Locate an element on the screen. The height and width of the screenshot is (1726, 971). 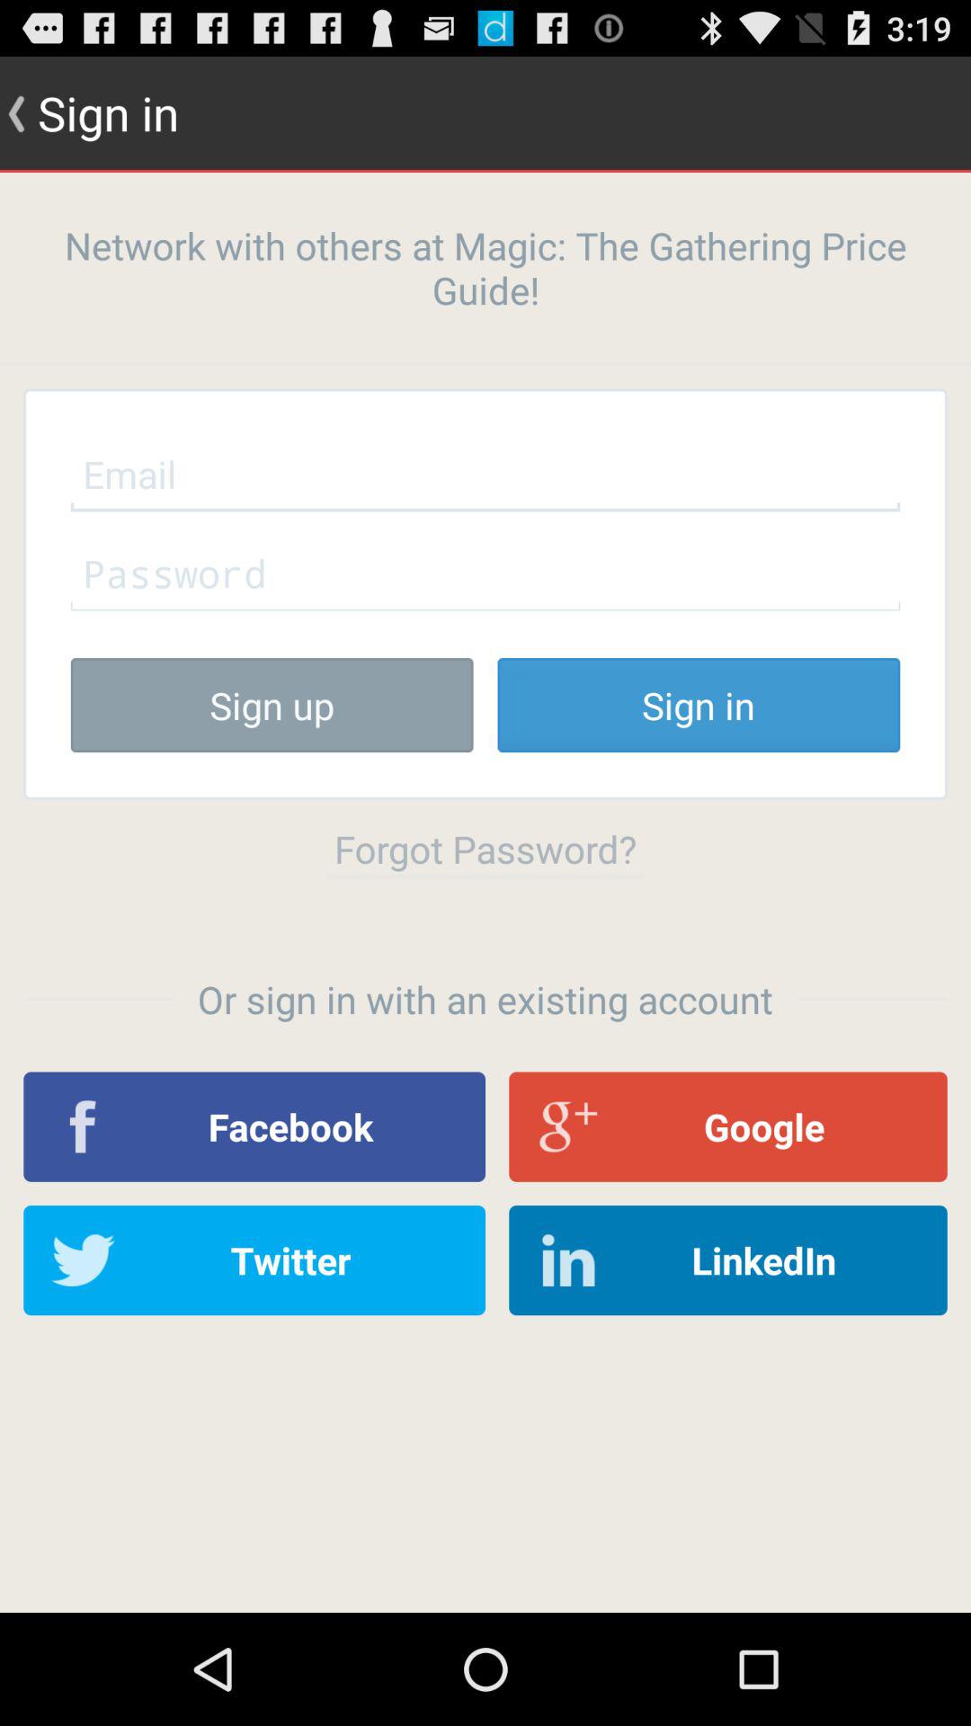
launch item at the bottom right corner is located at coordinates (728, 1260).